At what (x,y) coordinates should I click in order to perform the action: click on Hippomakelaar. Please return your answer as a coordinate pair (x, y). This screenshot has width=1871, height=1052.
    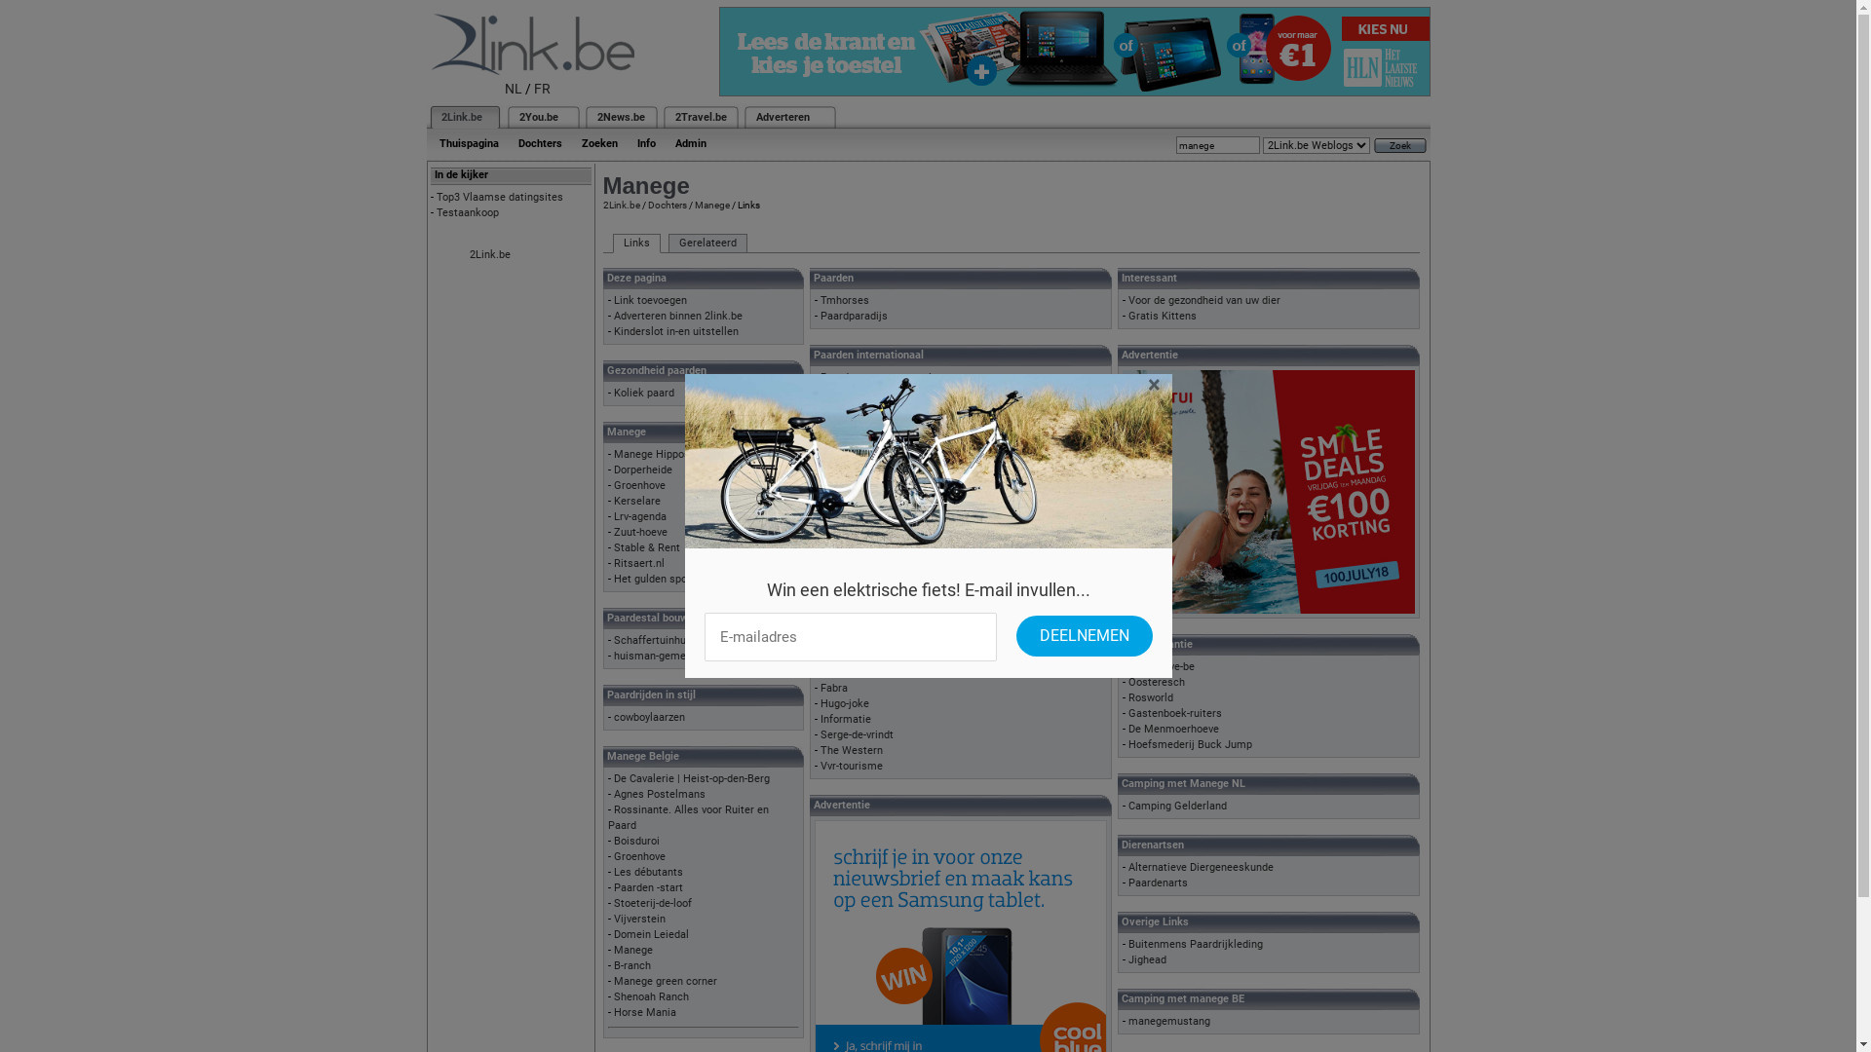
    Looking at the image, I should click on (858, 596).